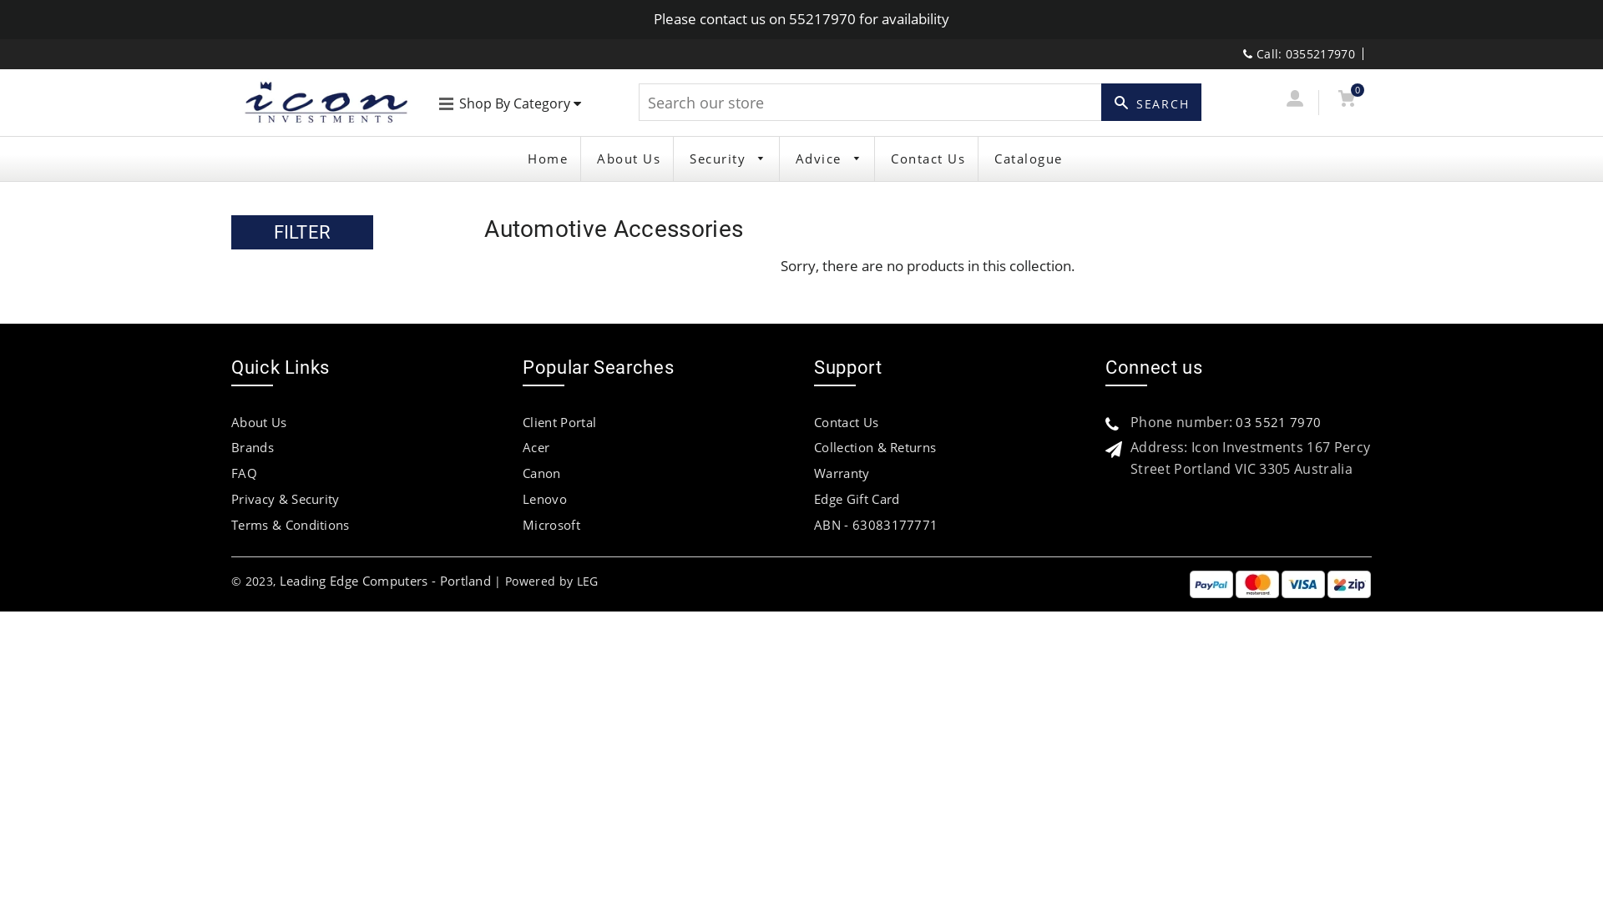 The height and width of the screenshot is (901, 1603). What do you see at coordinates (244, 473) in the screenshot?
I see `FAQ` at bounding box center [244, 473].